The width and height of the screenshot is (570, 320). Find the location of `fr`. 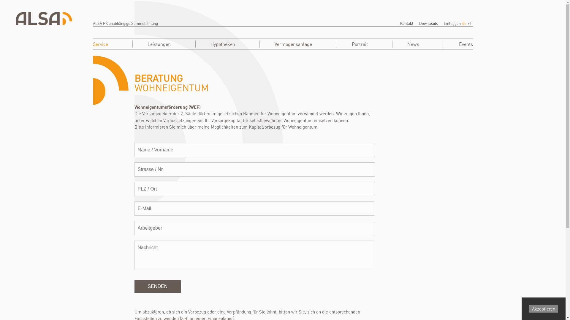

fr is located at coordinates (471, 23).